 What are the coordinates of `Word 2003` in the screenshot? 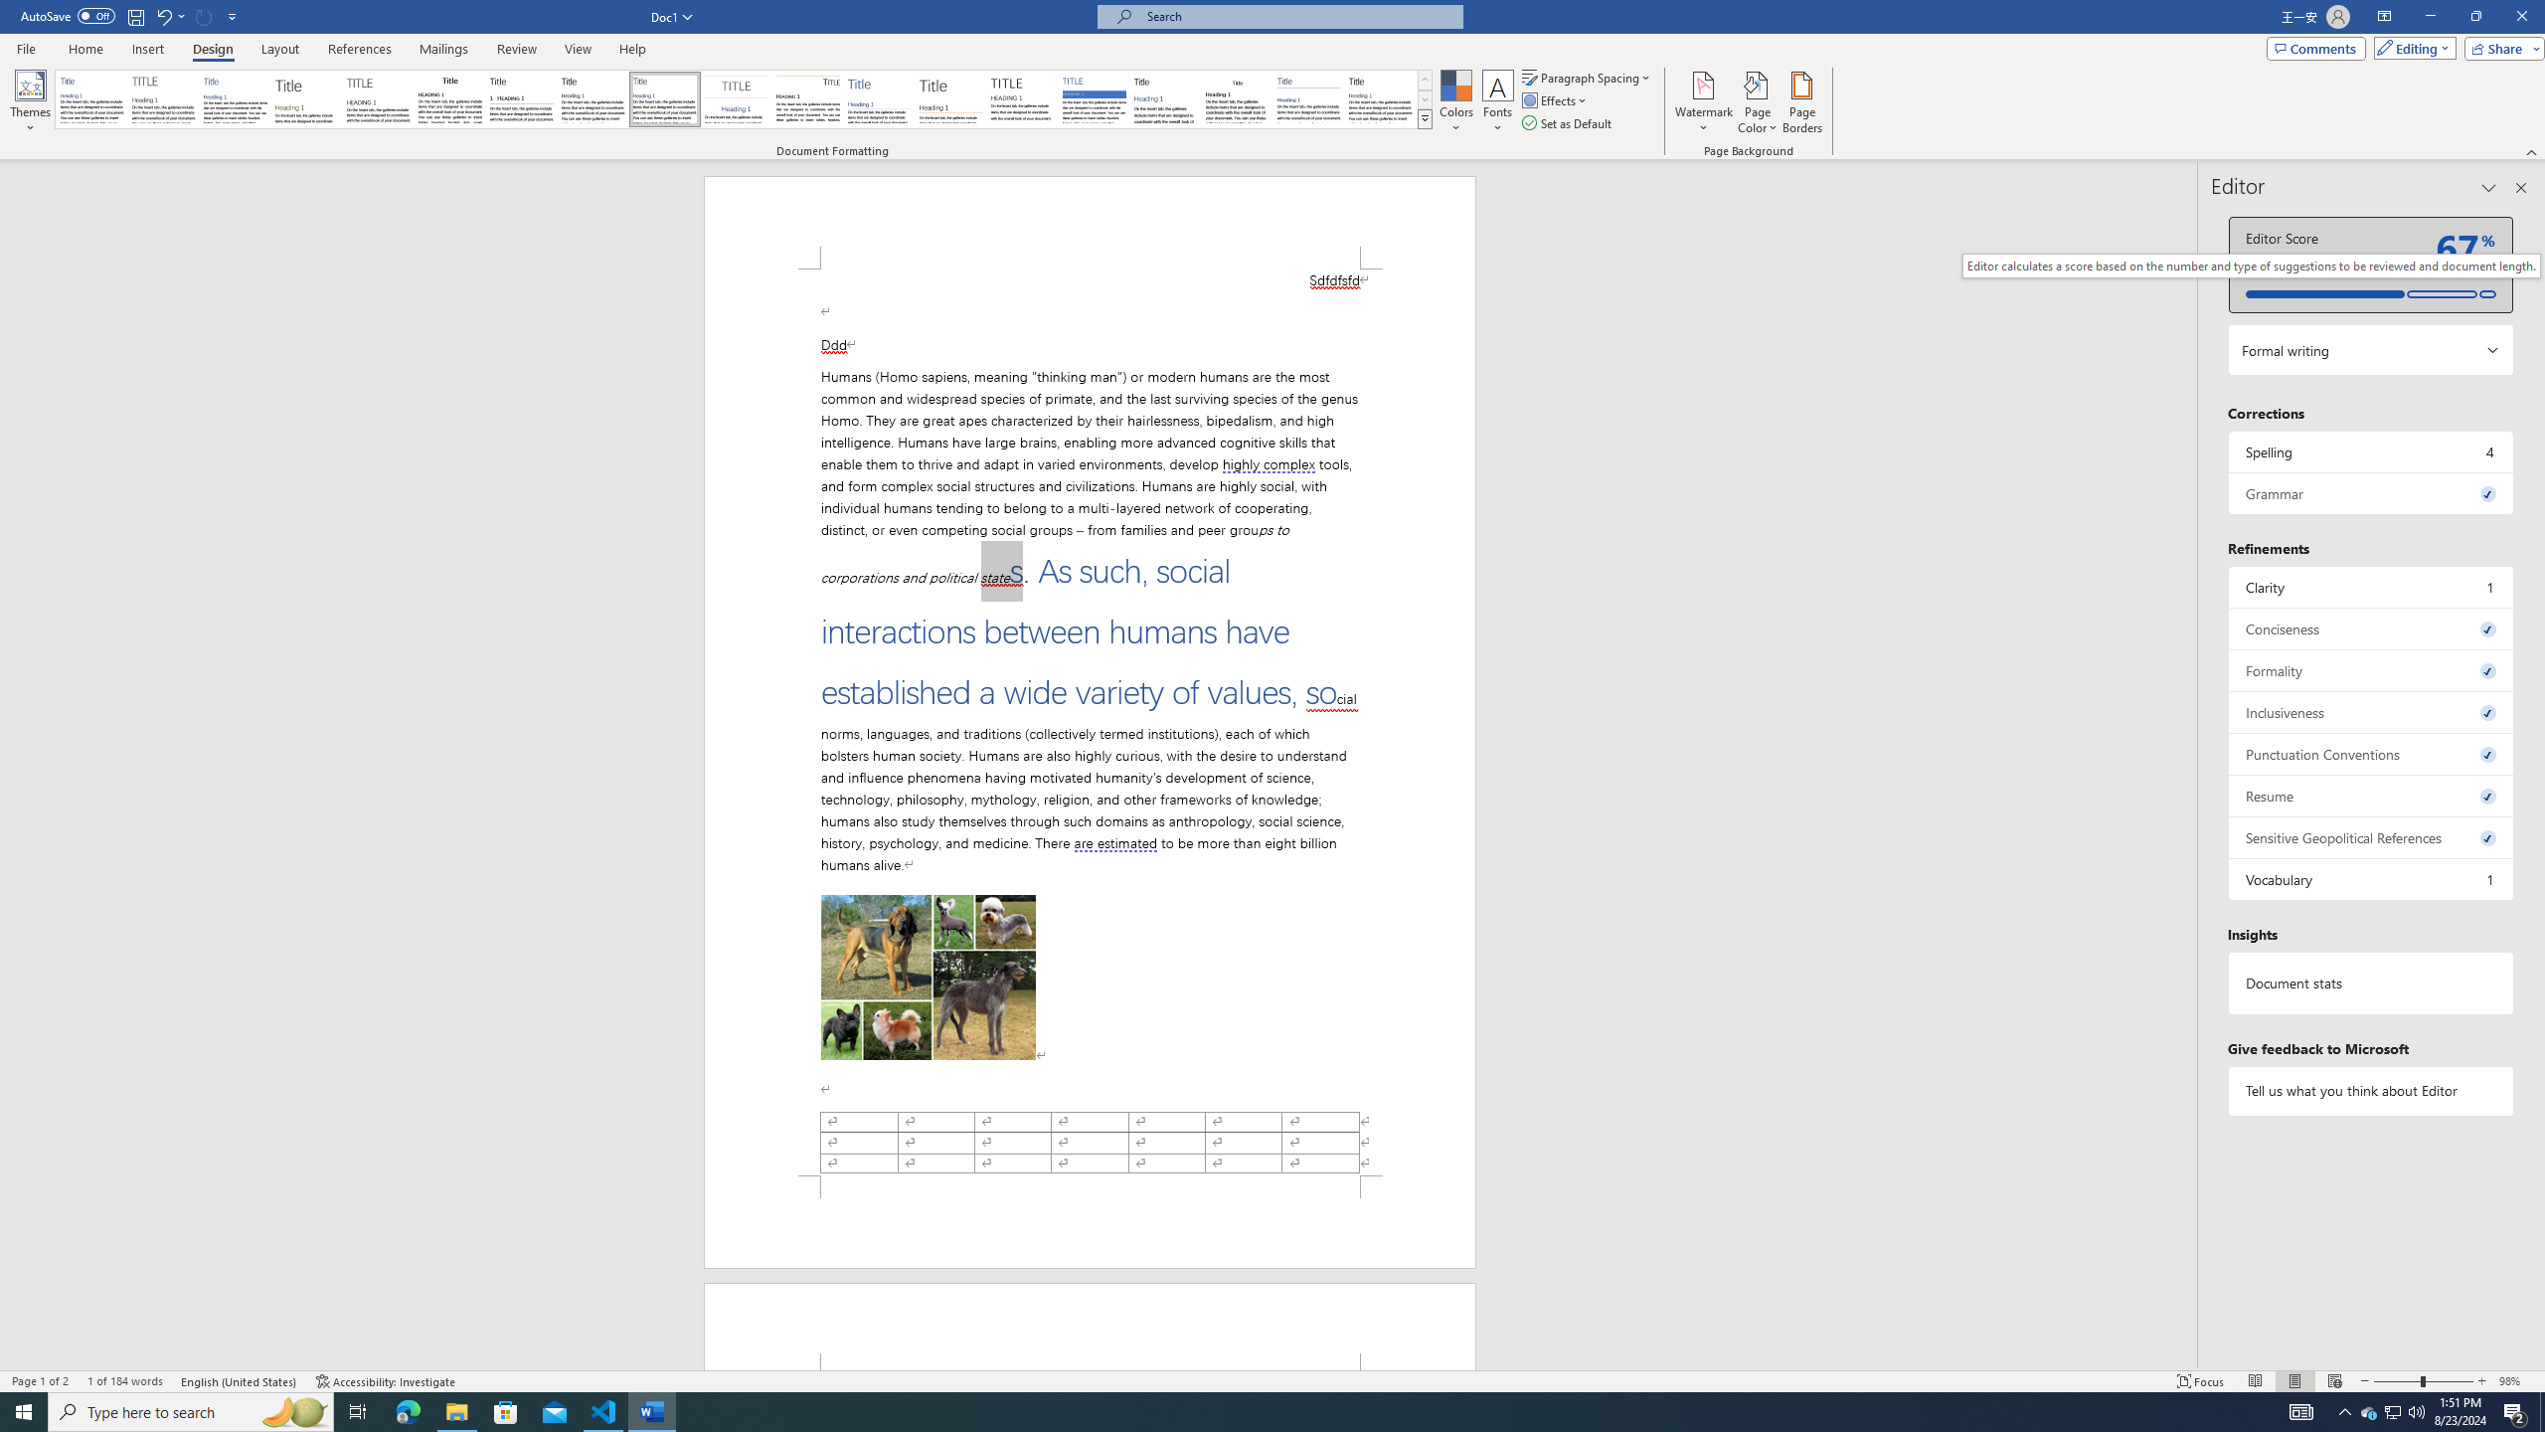 It's located at (1237, 99).